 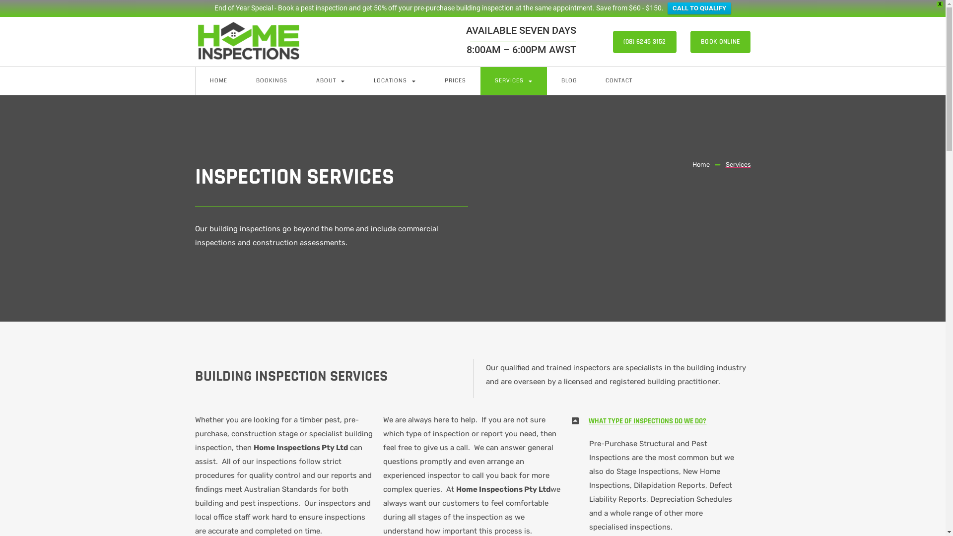 What do you see at coordinates (455, 81) in the screenshot?
I see `PRICES` at bounding box center [455, 81].